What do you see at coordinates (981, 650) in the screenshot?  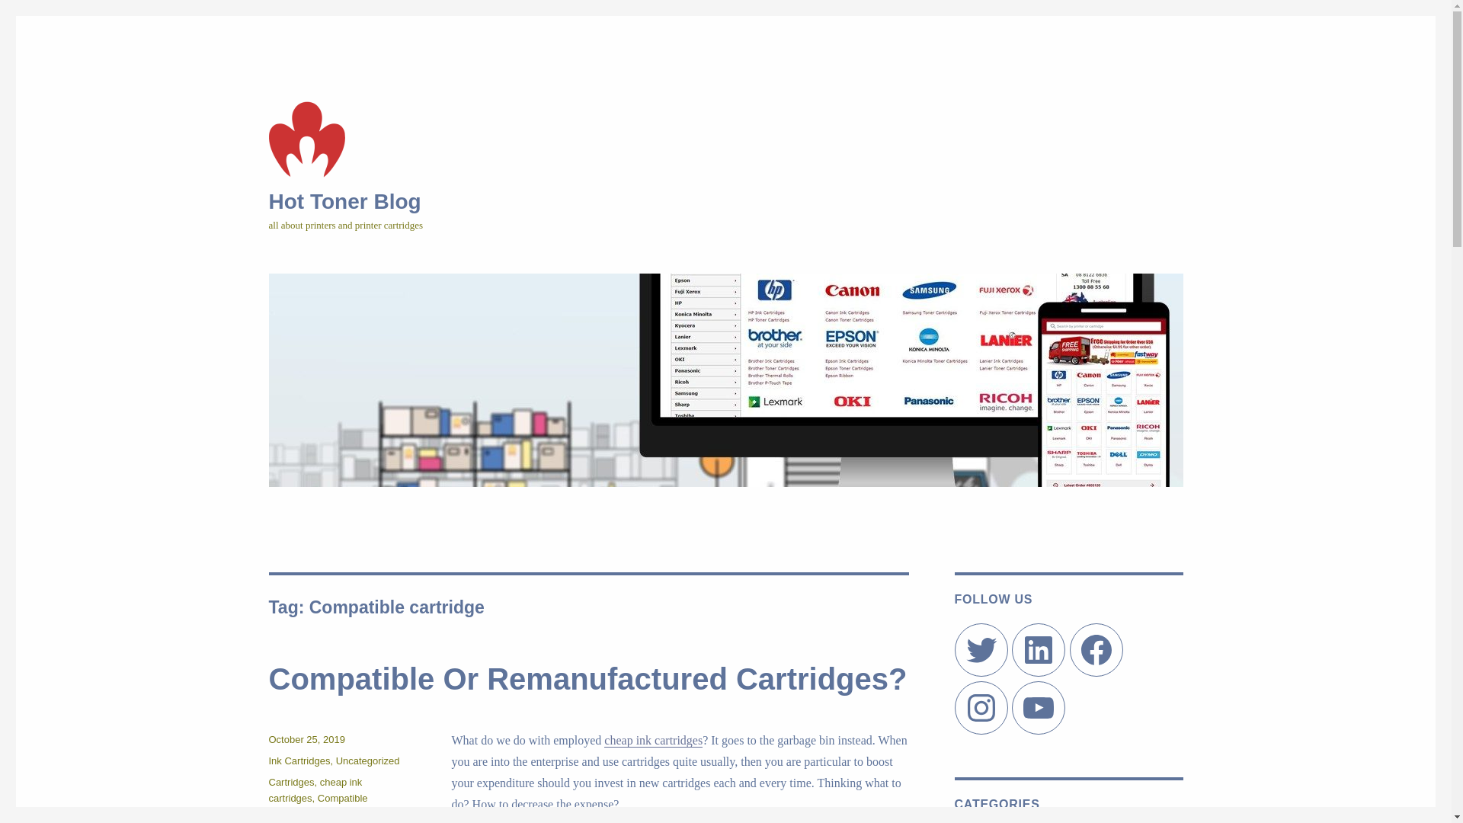 I see `Twitter` at bounding box center [981, 650].